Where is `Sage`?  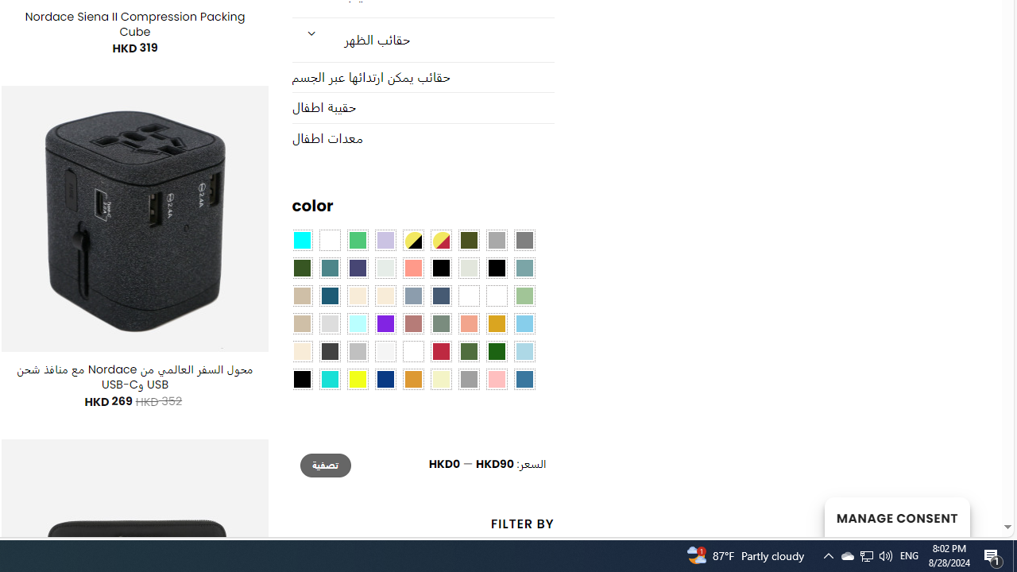
Sage is located at coordinates (440, 324).